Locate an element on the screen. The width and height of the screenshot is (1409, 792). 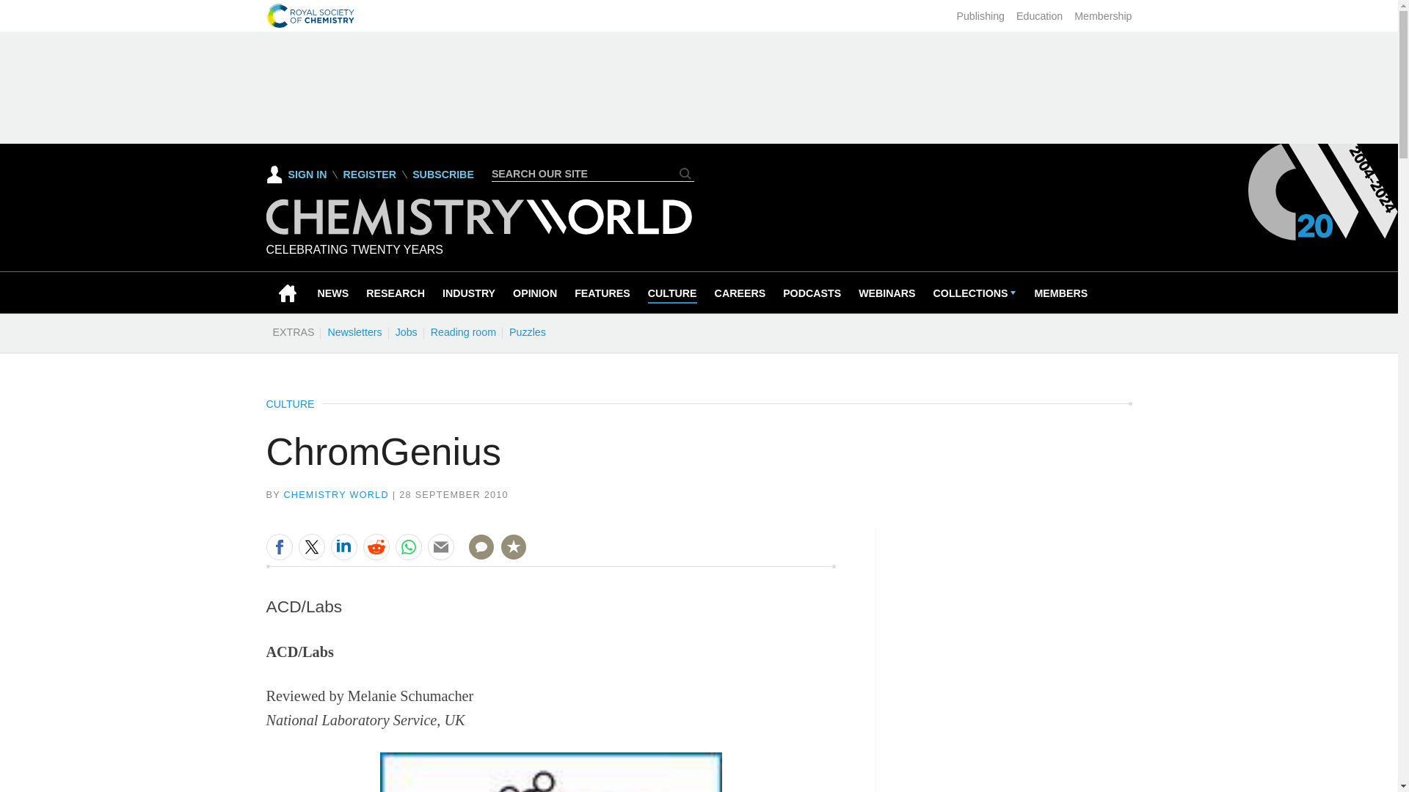
Chemistry World is located at coordinates (478, 217).